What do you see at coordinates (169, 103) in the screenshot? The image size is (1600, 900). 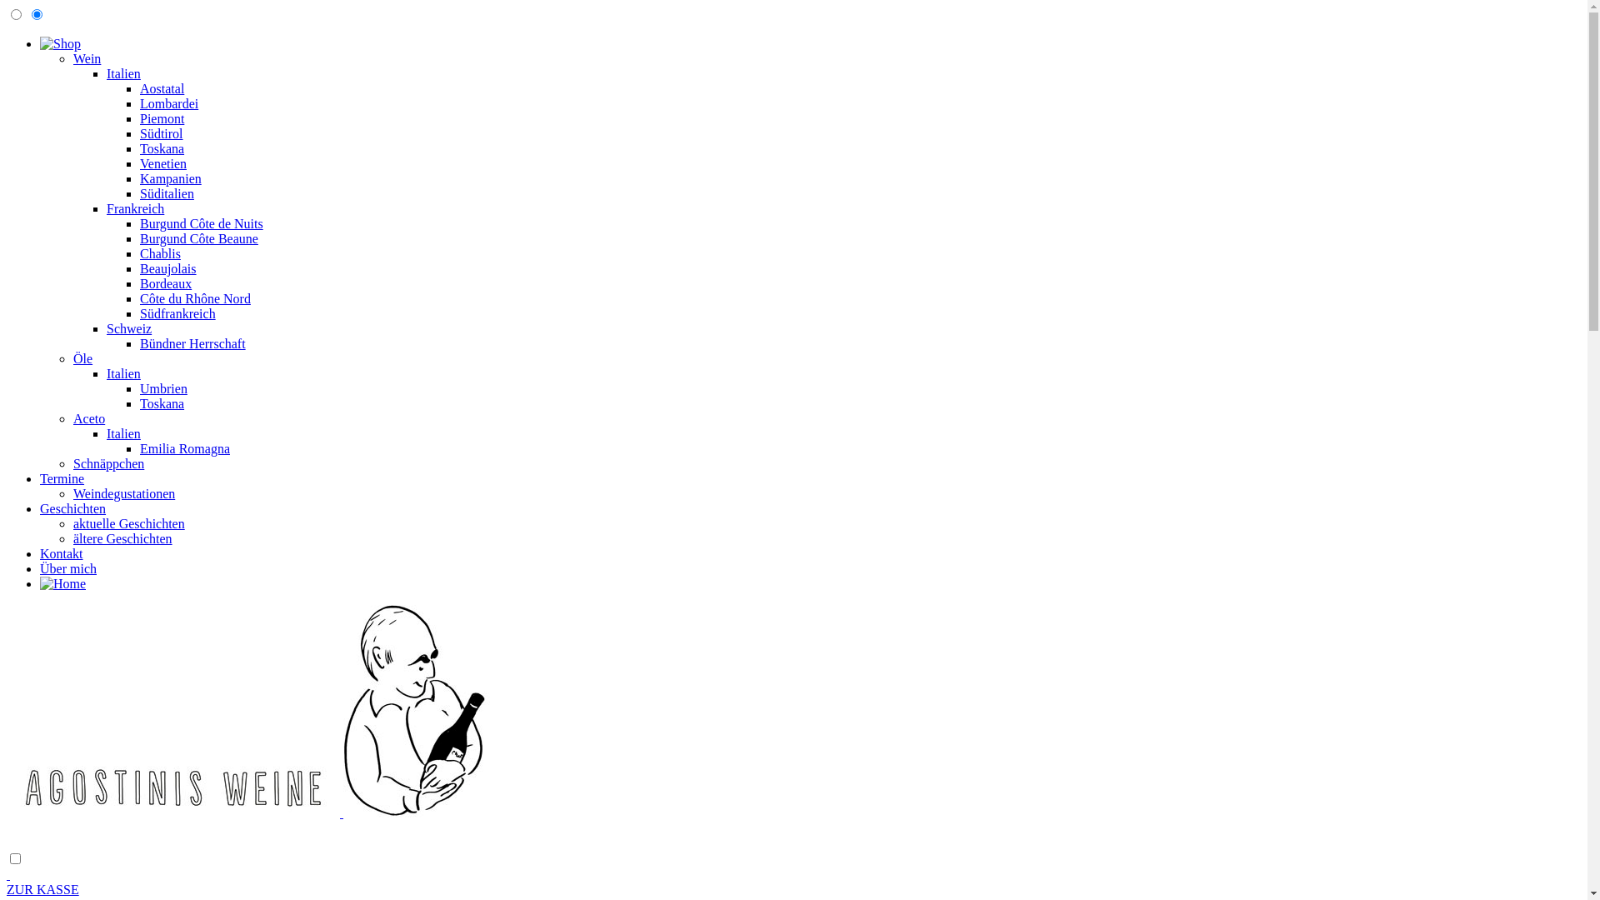 I see `Lombardei` at bounding box center [169, 103].